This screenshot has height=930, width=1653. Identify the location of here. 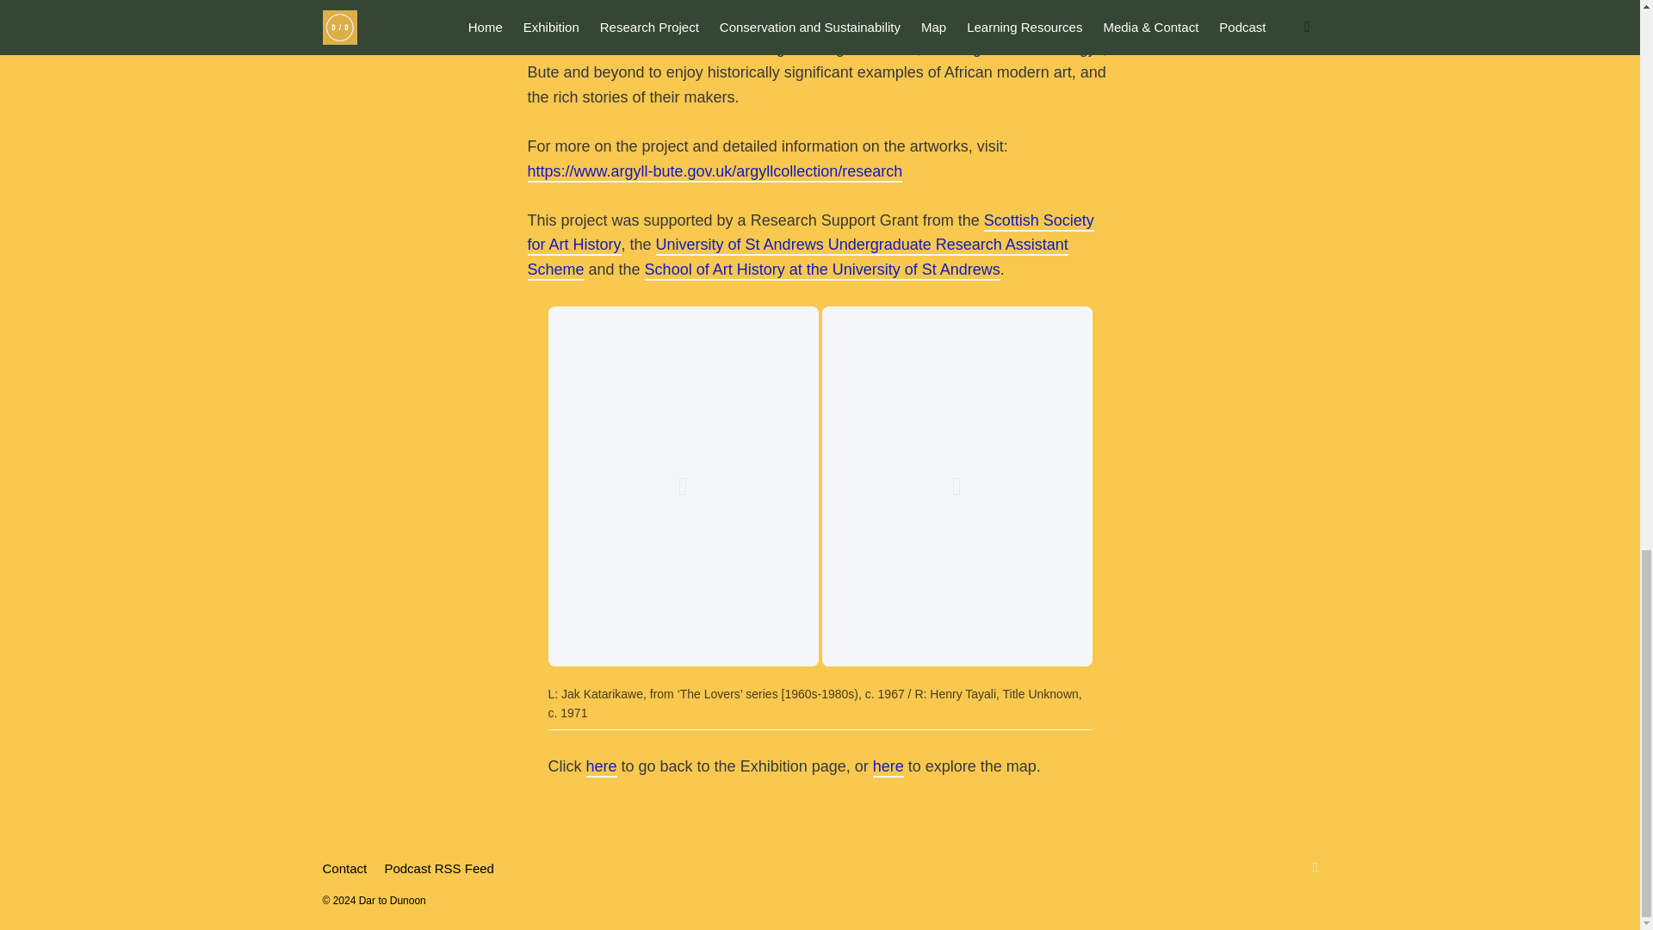
(888, 767).